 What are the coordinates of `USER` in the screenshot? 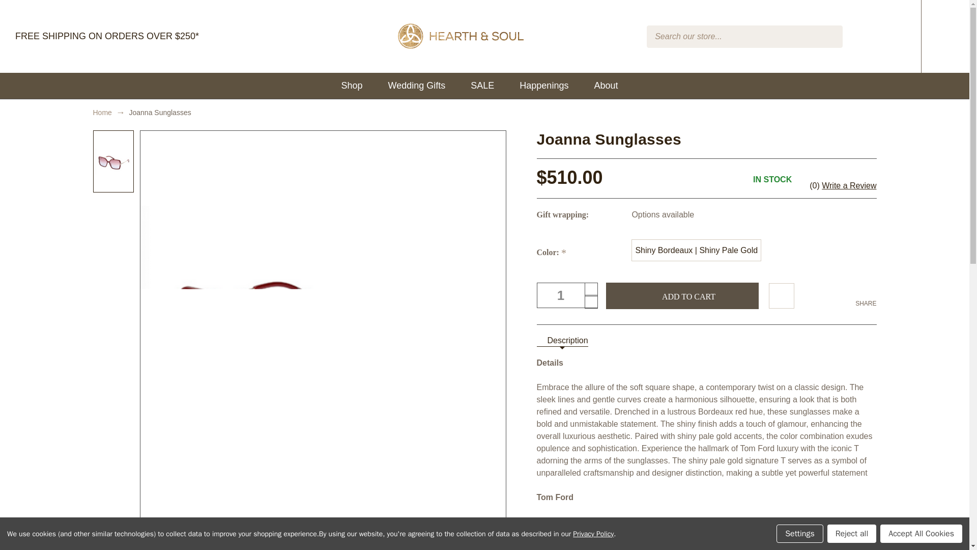 It's located at (894, 37).